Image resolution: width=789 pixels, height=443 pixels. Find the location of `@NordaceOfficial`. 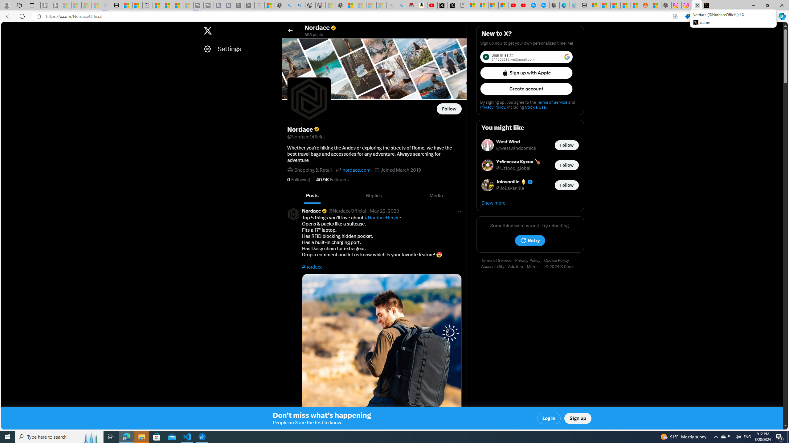

@NordaceOfficial is located at coordinates (347, 211).